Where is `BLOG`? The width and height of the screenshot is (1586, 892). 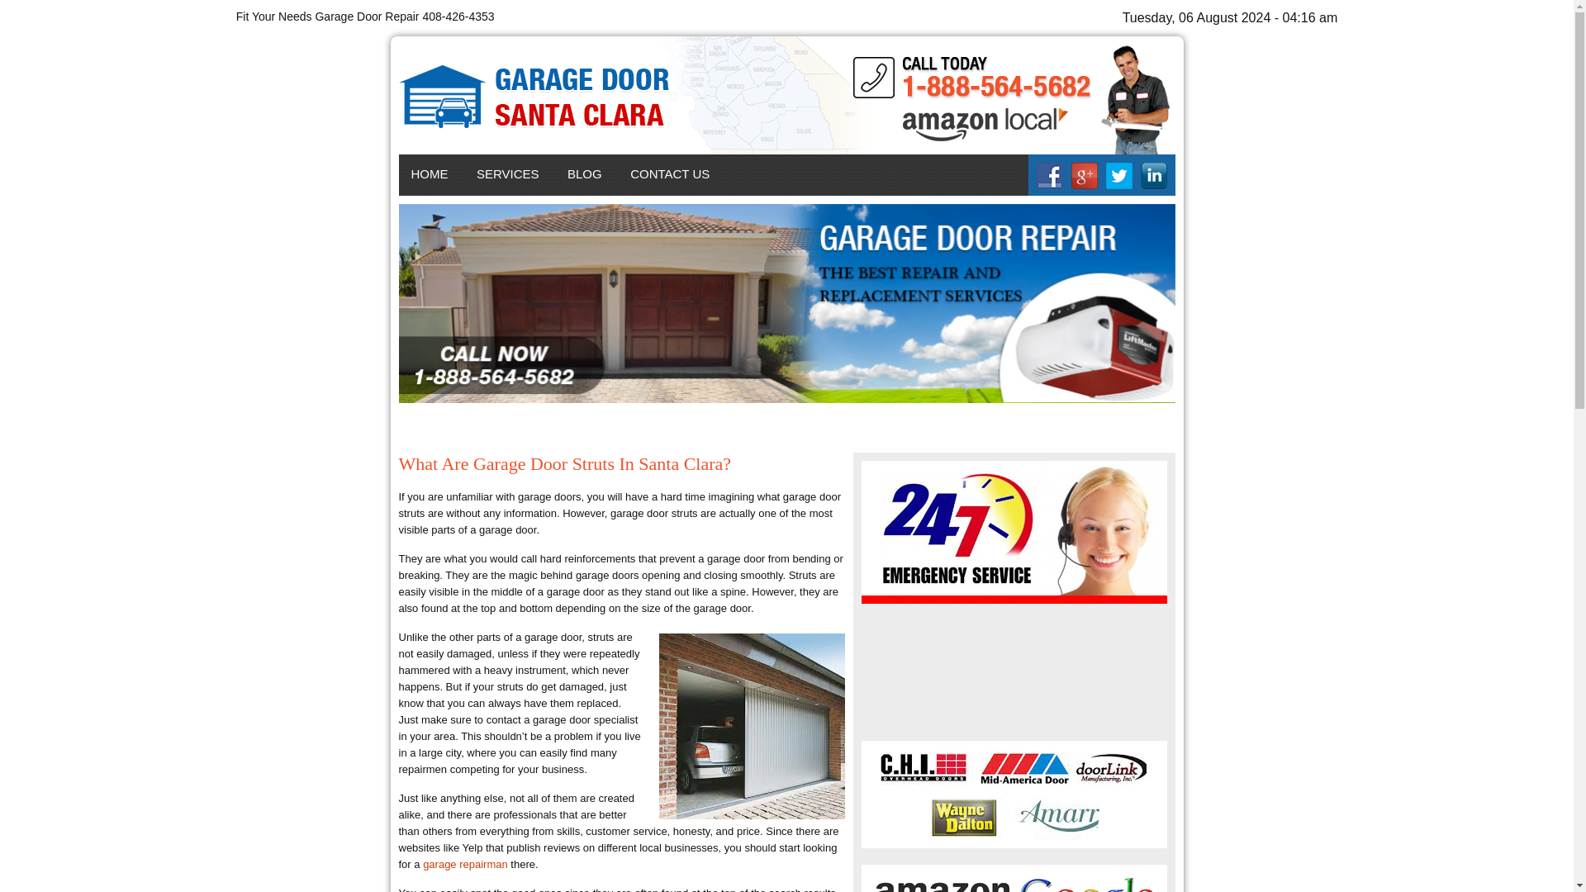 BLOG is located at coordinates (585, 173).